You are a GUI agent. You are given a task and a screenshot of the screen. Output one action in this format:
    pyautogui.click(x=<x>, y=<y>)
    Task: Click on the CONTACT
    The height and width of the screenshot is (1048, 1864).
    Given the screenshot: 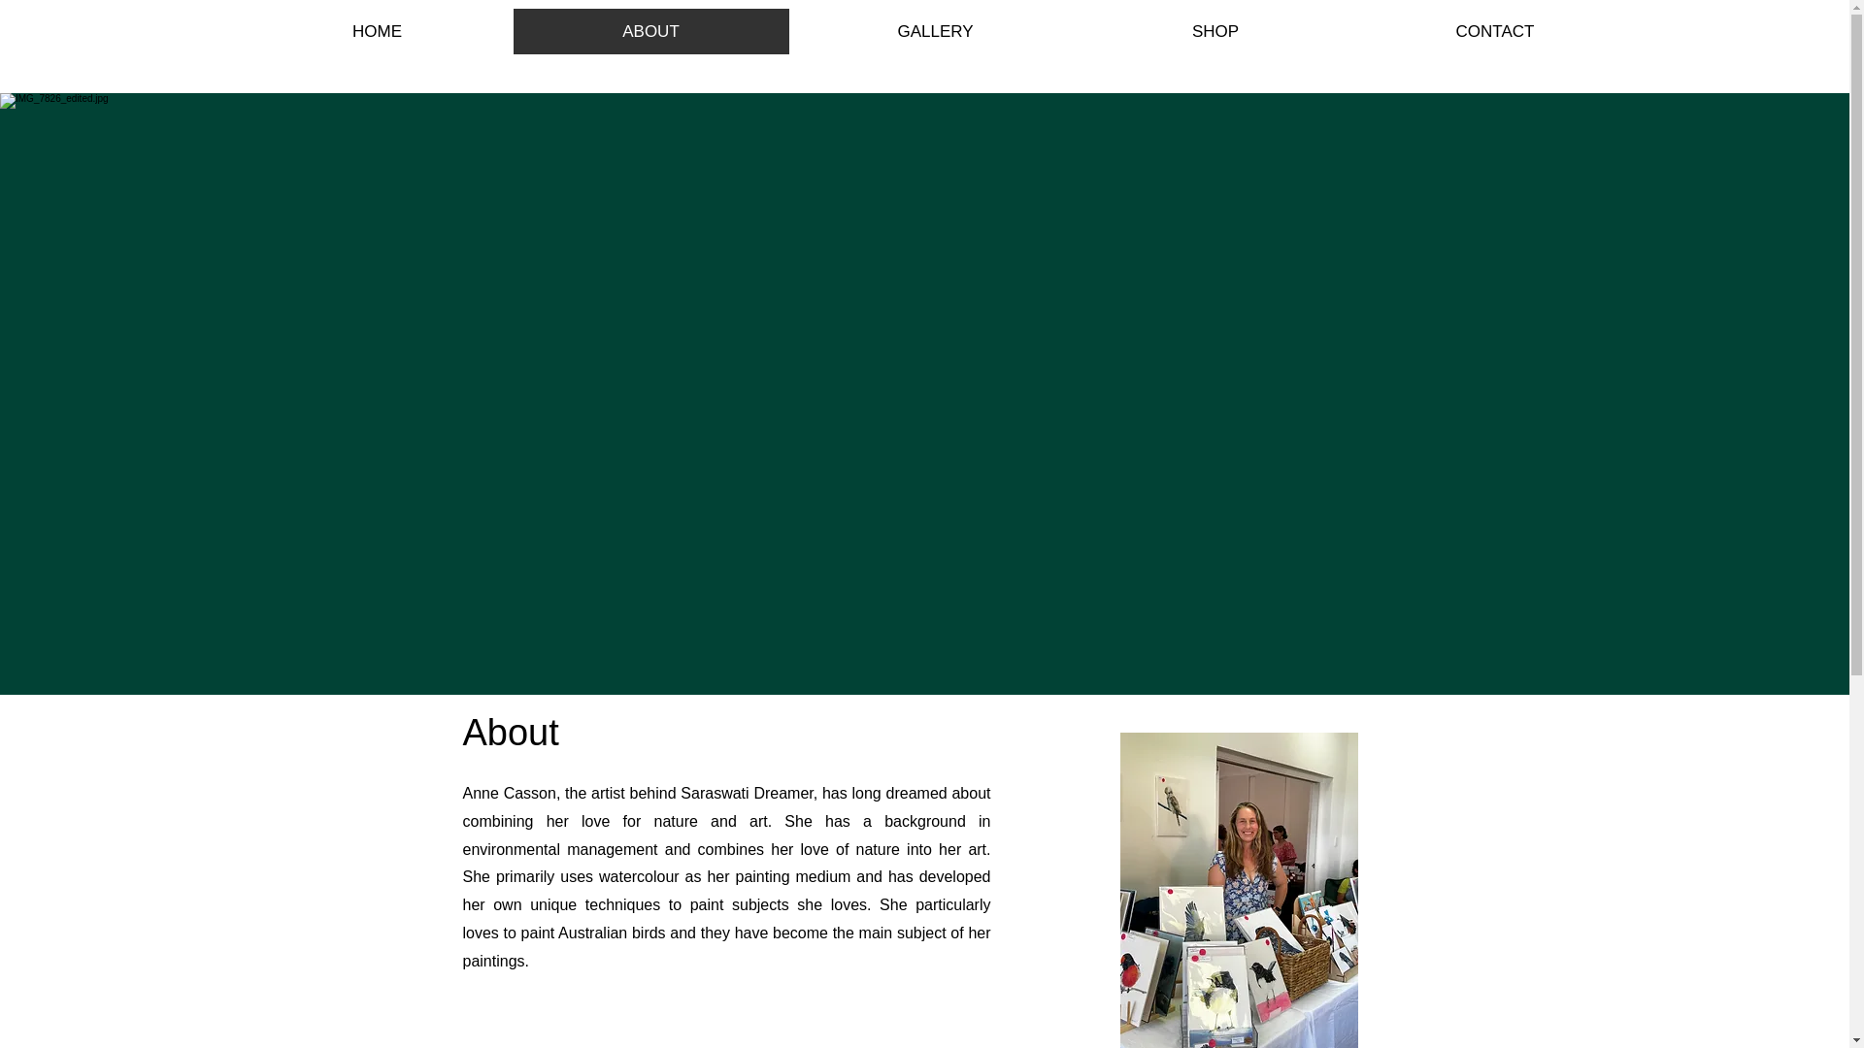 What is the action you would take?
    pyautogui.click(x=1495, y=31)
    